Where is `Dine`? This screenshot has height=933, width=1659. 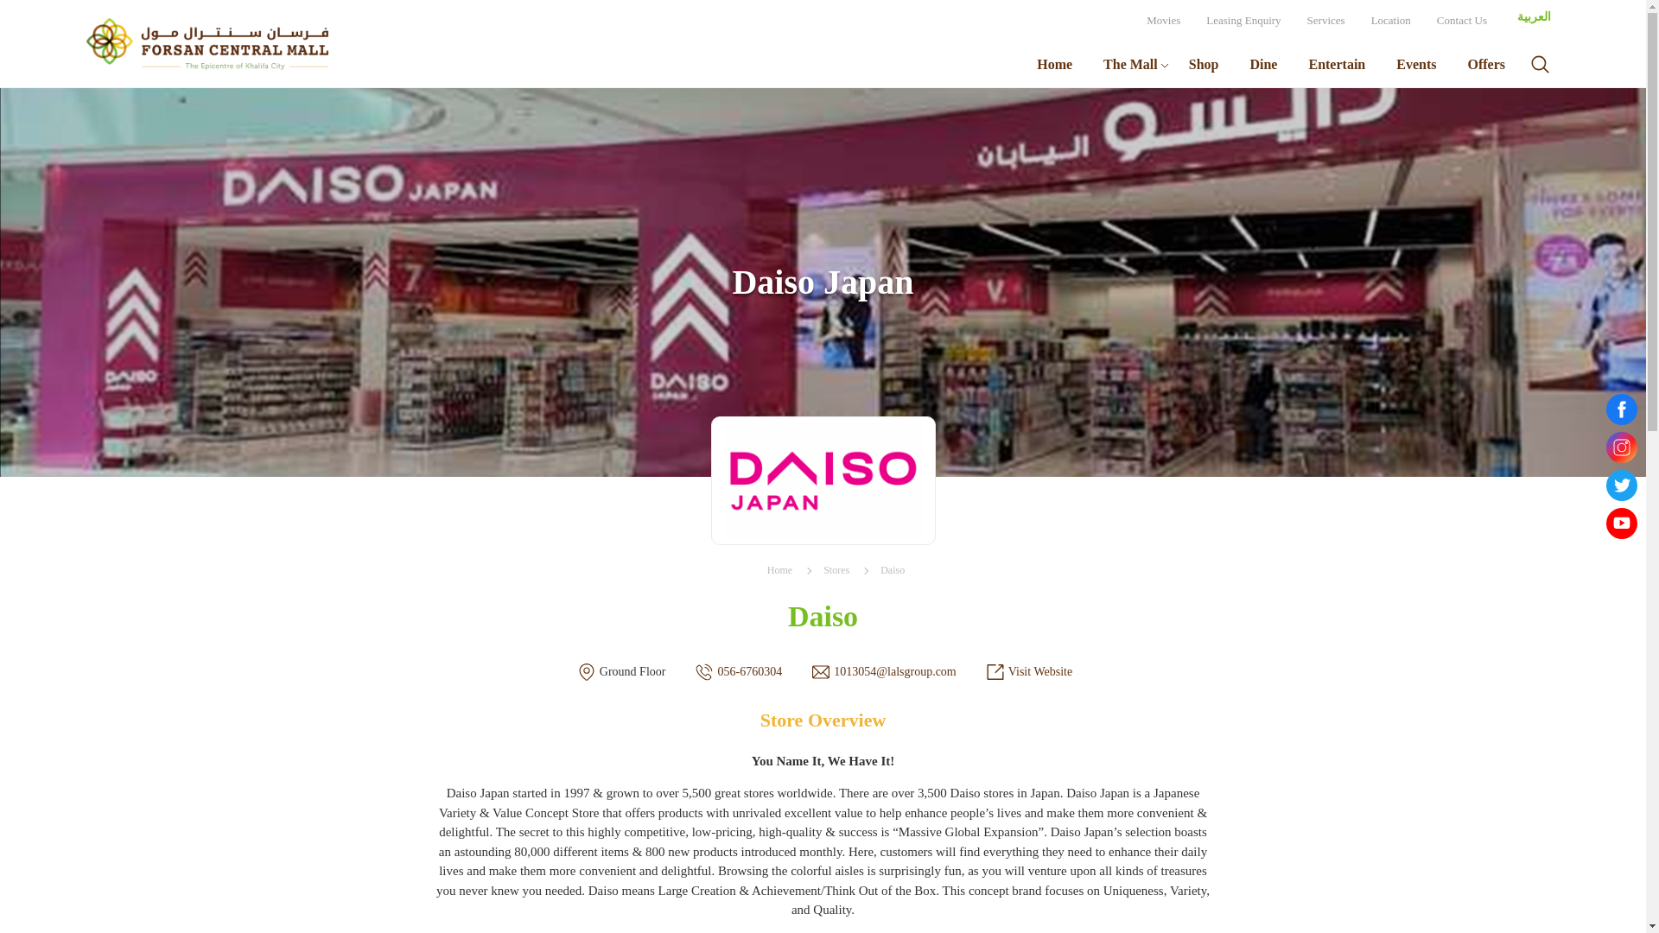 Dine is located at coordinates (1263, 64).